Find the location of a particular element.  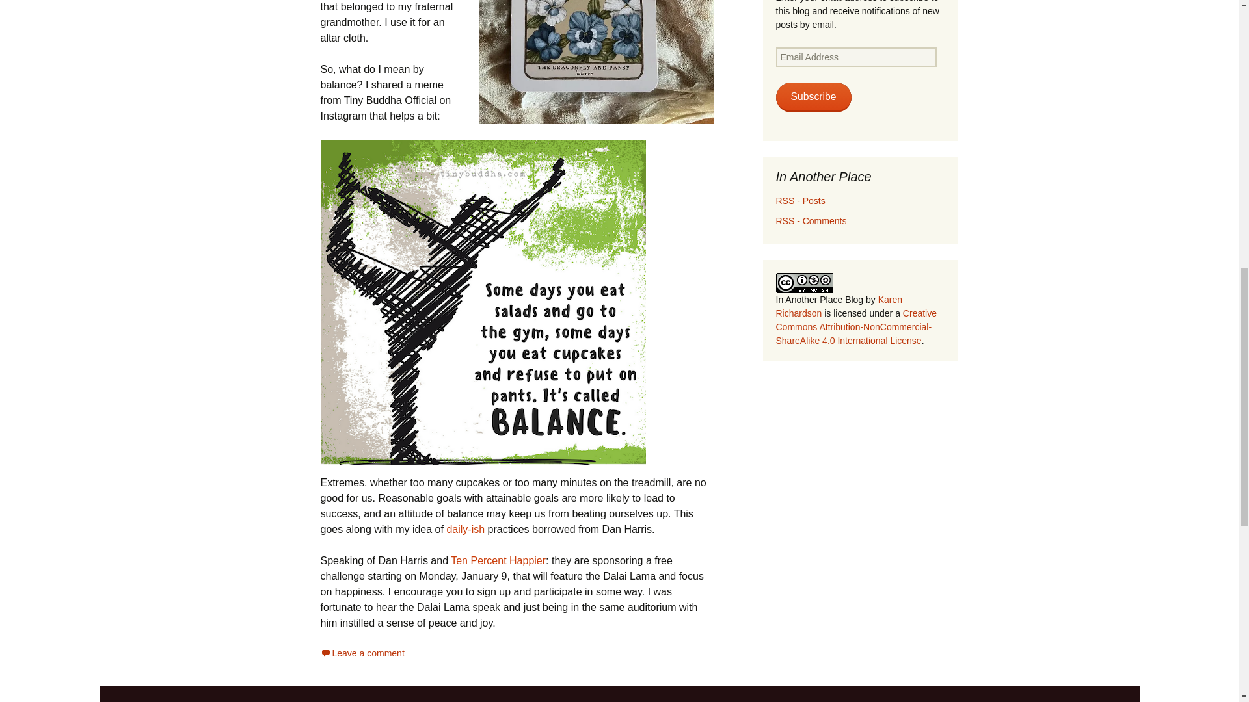

daily-ish is located at coordinates (464, 529).